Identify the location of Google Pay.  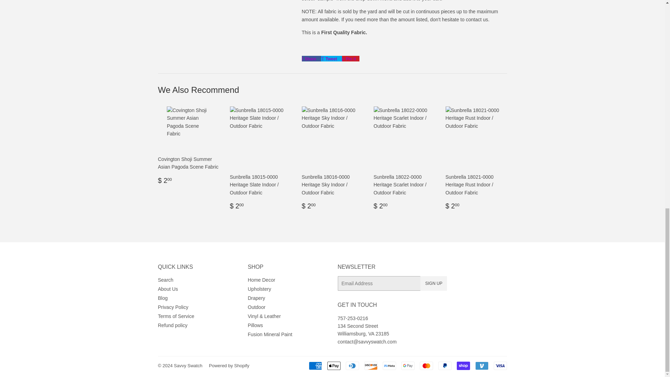
(408, 365).